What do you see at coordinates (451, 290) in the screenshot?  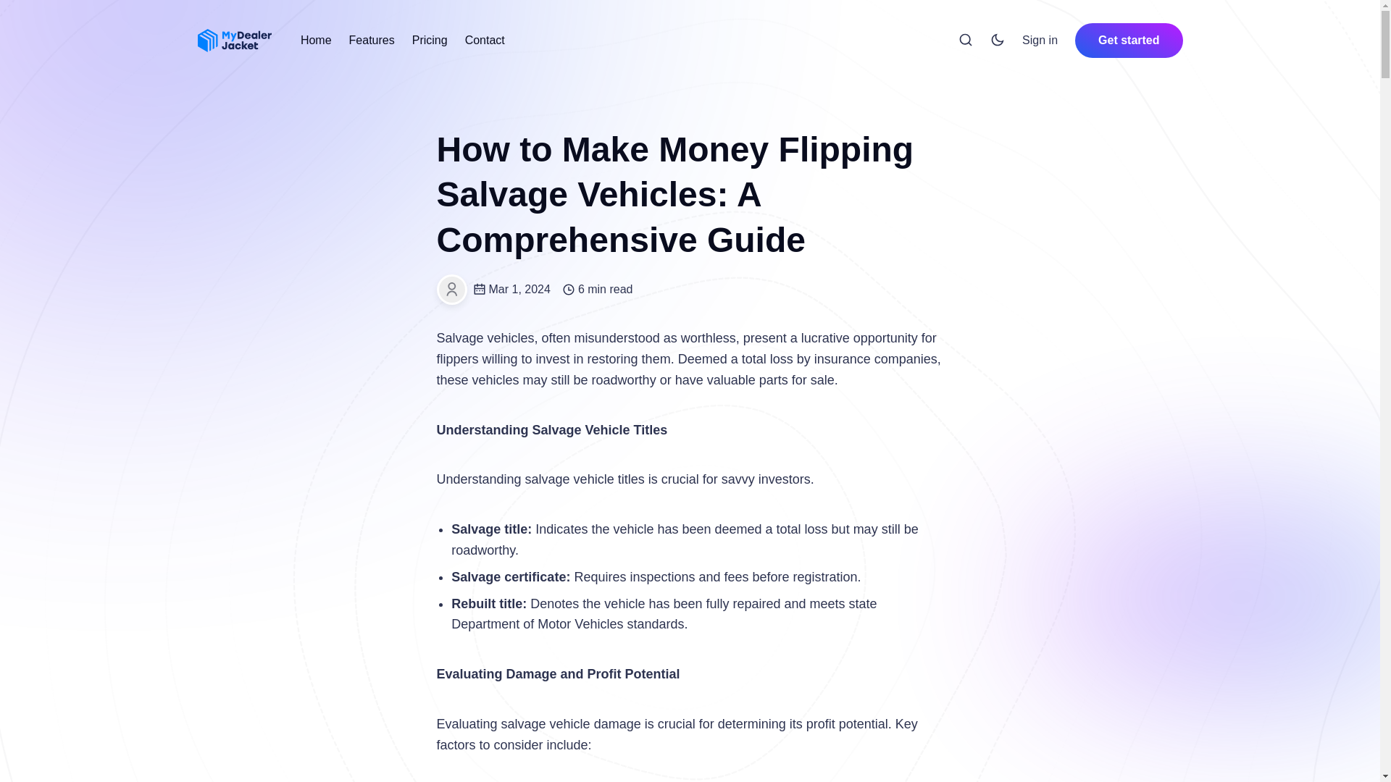 I see `Jose Betancourt` at bounding box center [451, 290].